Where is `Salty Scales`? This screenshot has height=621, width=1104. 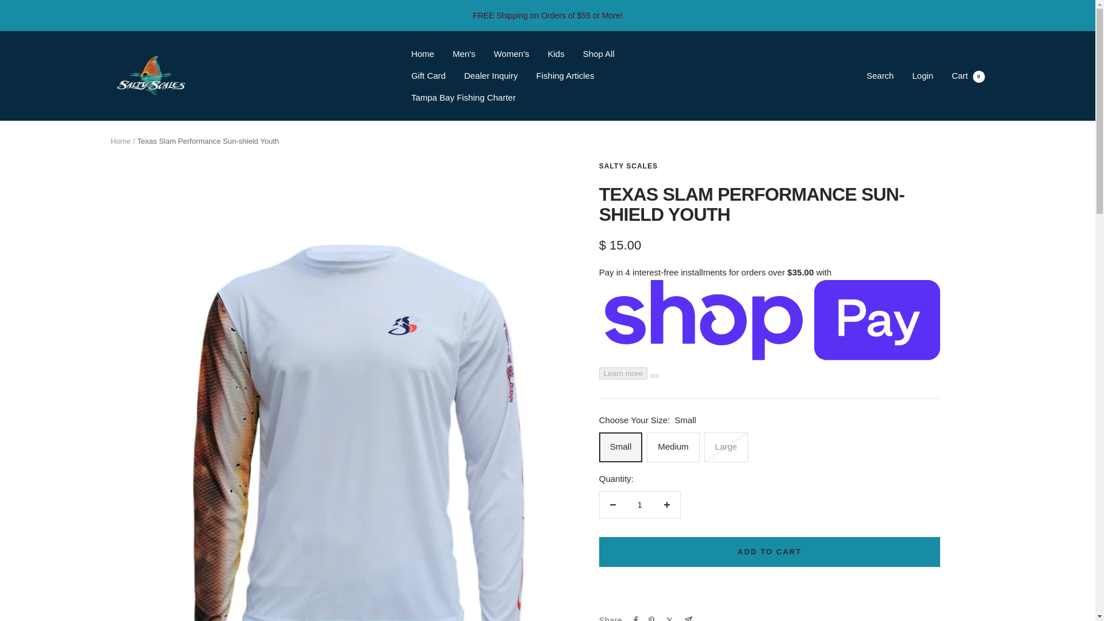 Salty Scales is located at coordinates (151, 75).